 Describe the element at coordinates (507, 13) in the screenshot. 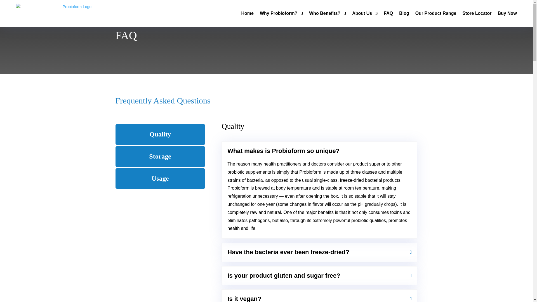

I see `Buy Now` at that location.